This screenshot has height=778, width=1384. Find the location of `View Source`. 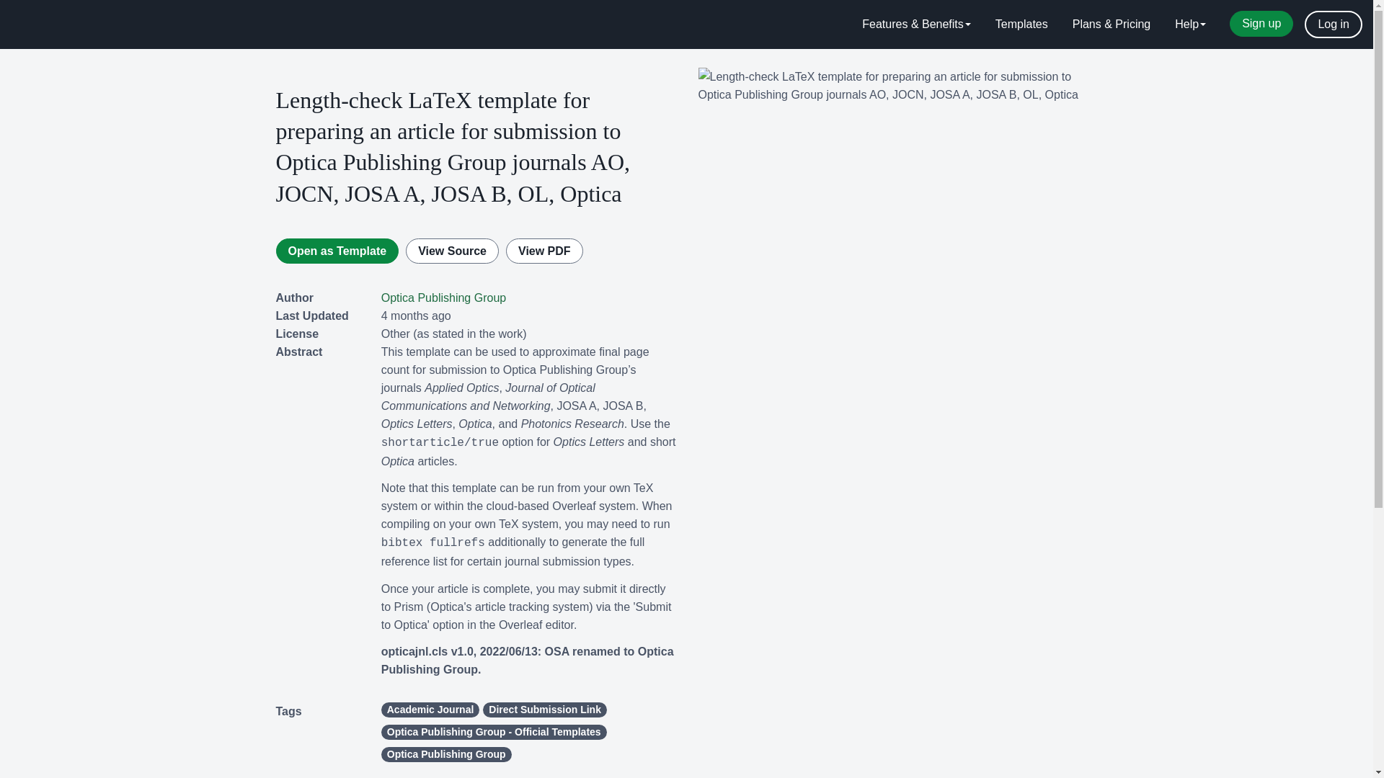

View Source is located at coordinates (451, 251).